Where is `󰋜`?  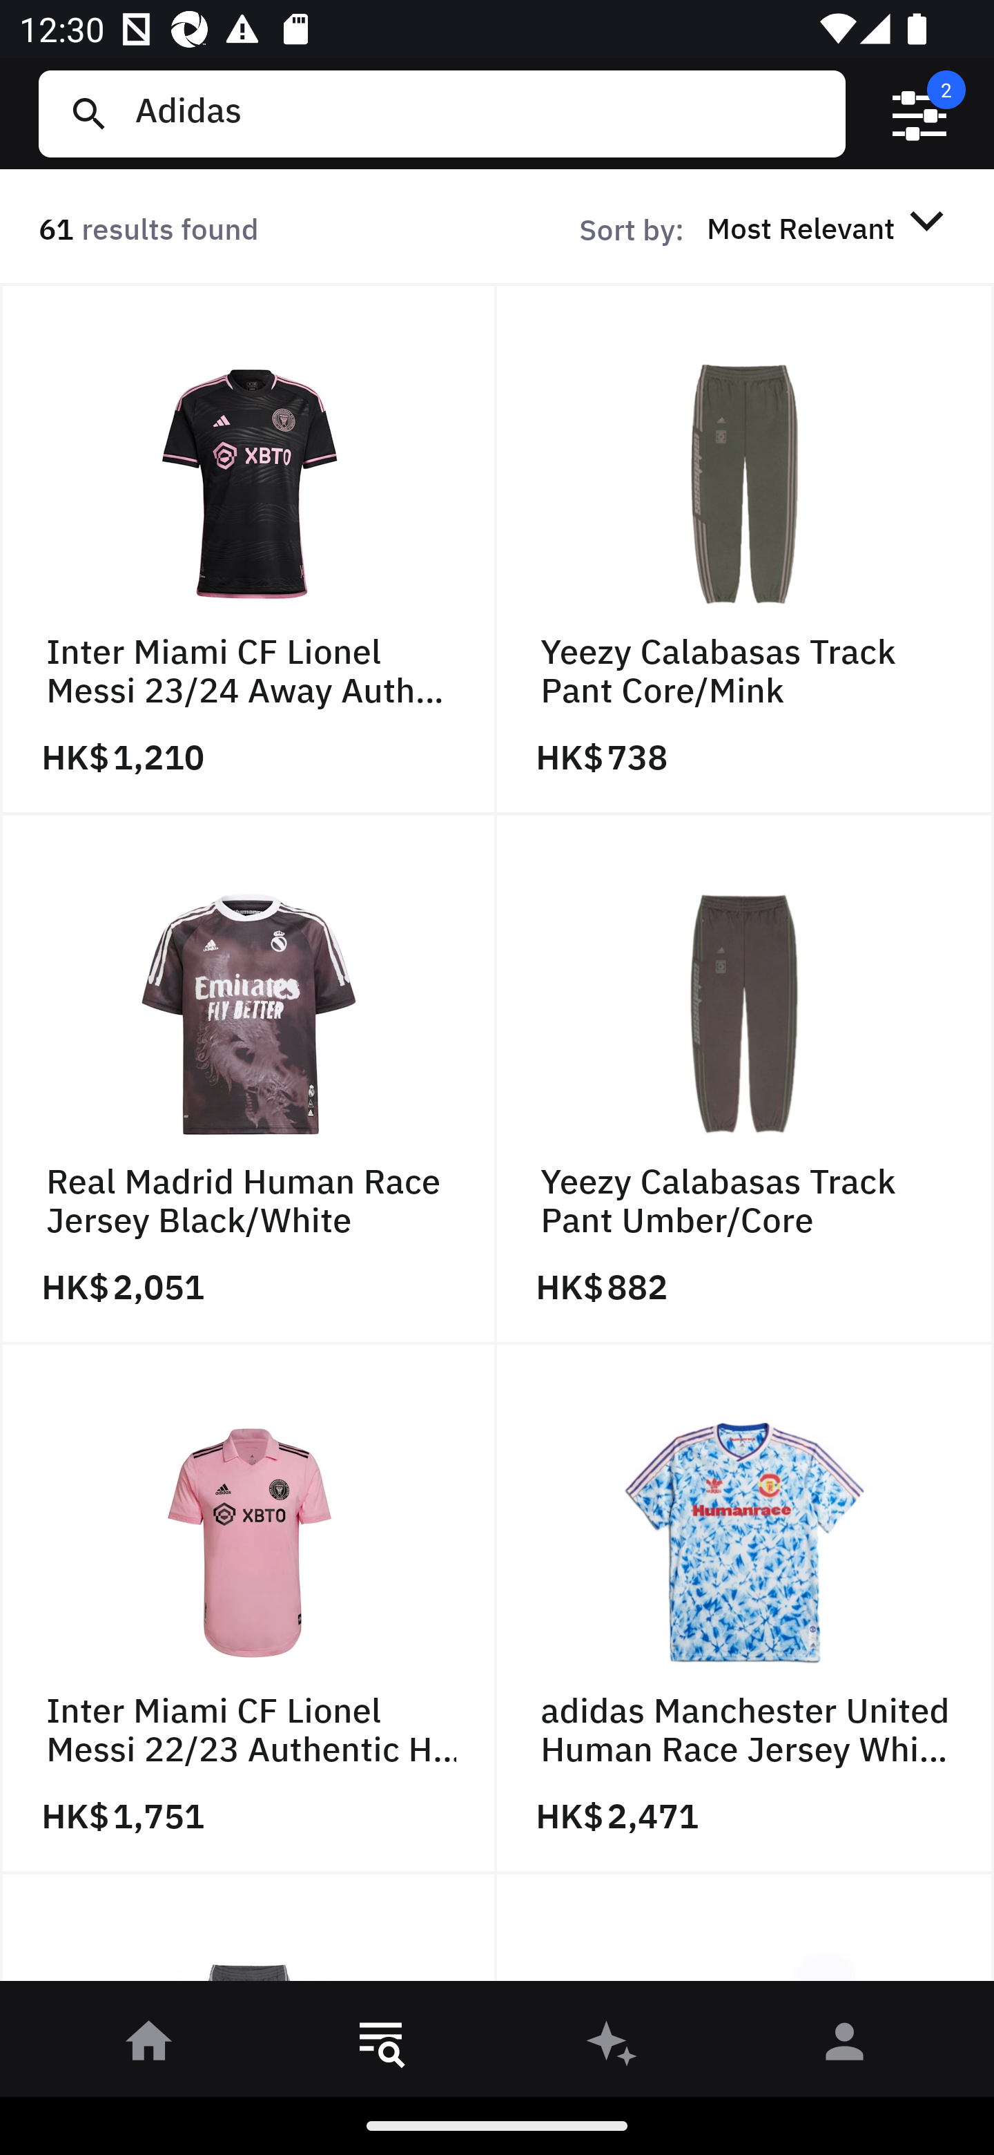 󰋜 is located at coordinates (149, 2046).